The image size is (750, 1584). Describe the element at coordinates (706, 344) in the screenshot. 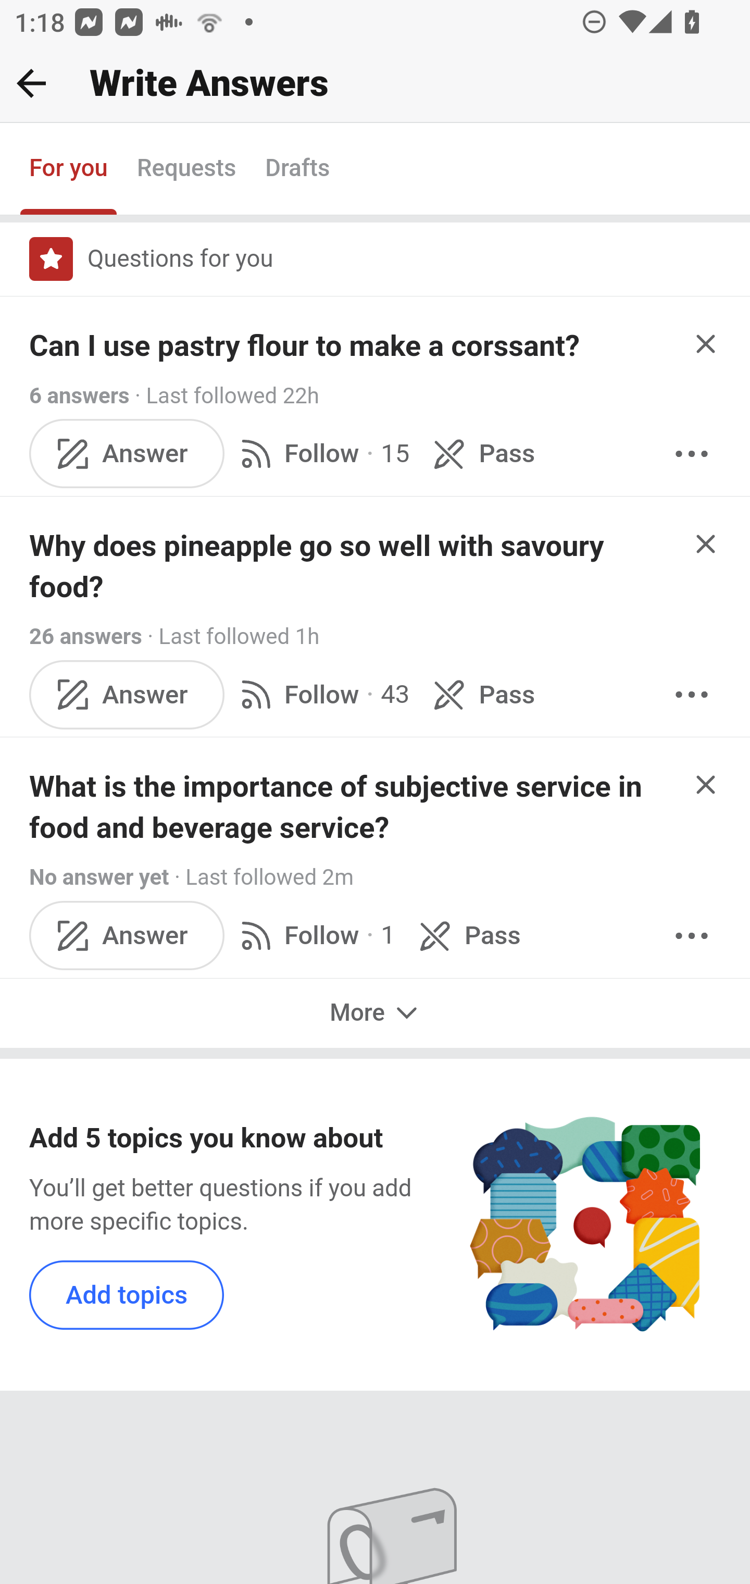

I see `Hide` at that location.